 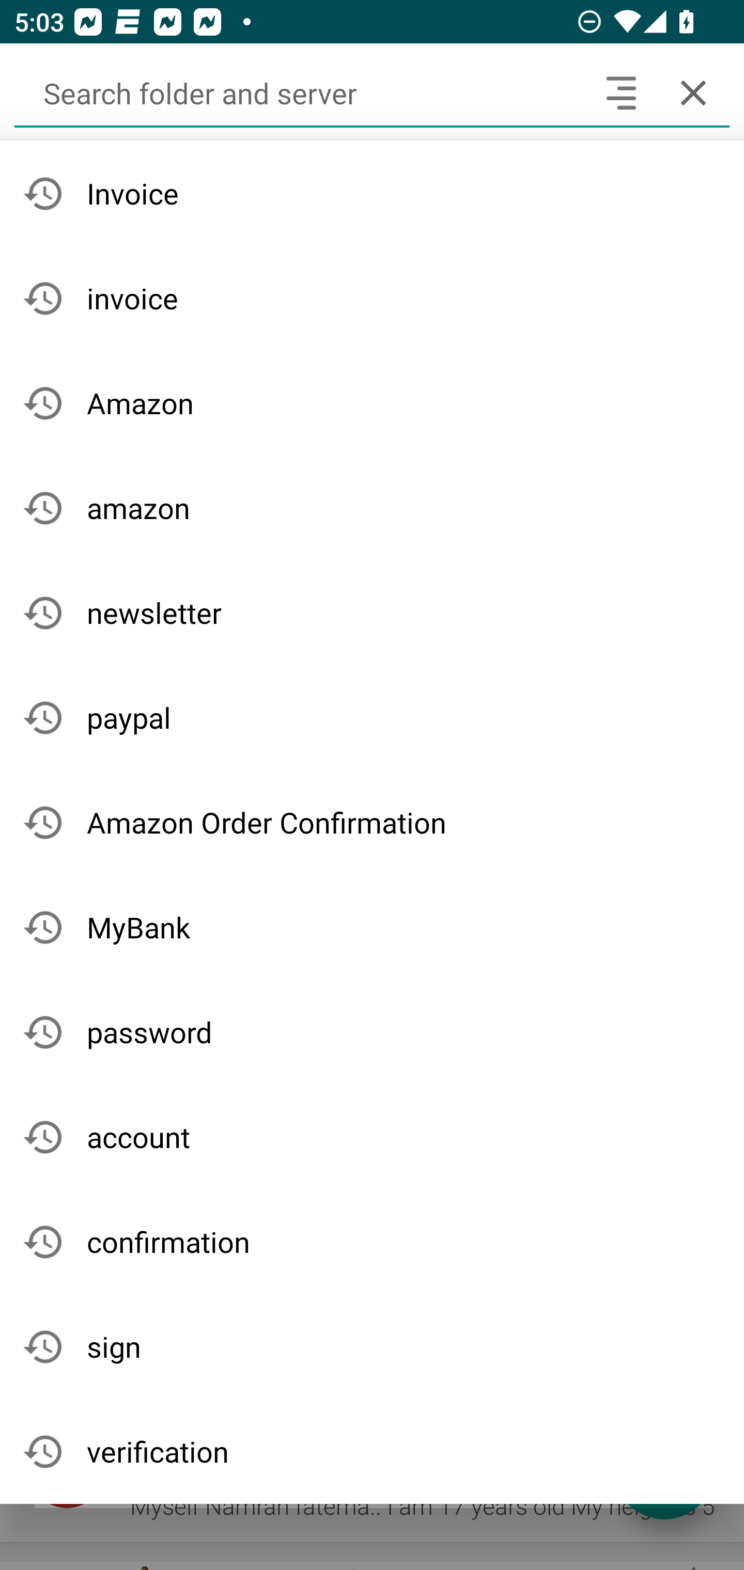 I want to click on    Search folder and server, so click(x=299, y=92).